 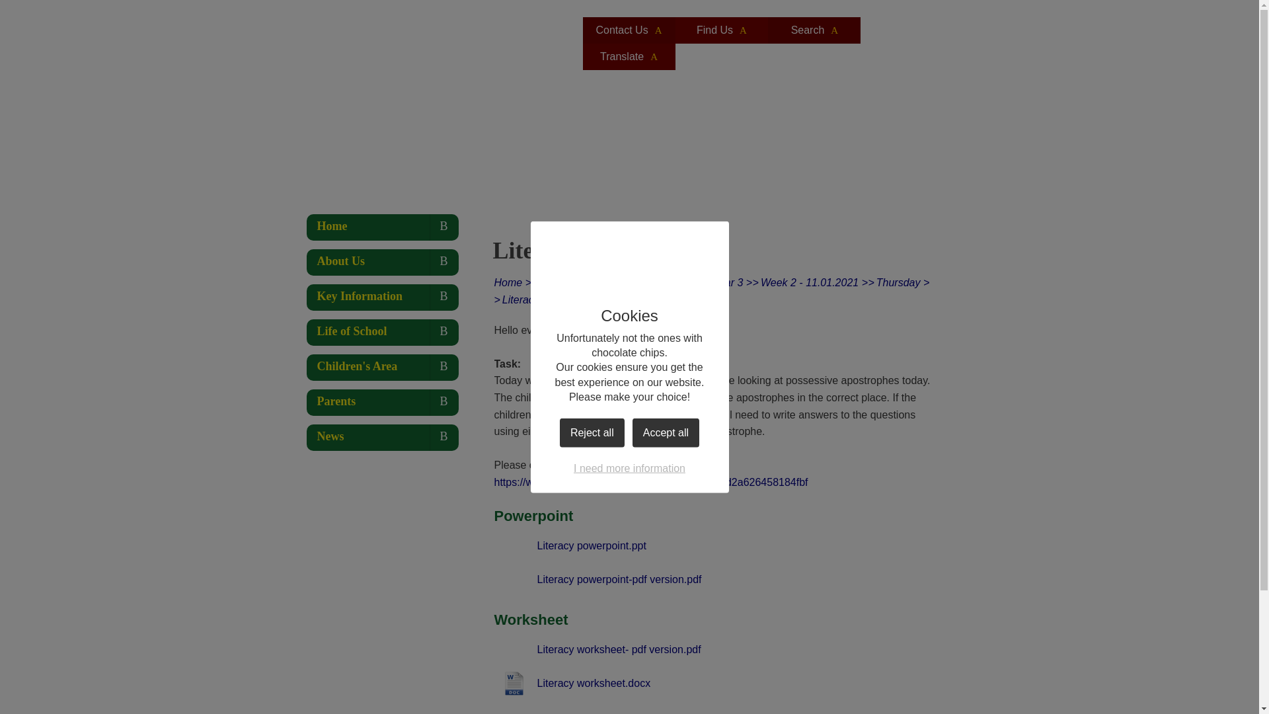 What do you see at coordinates (509, 283) in the screenshot?
I see `Home` at bounding box center [509, 283].